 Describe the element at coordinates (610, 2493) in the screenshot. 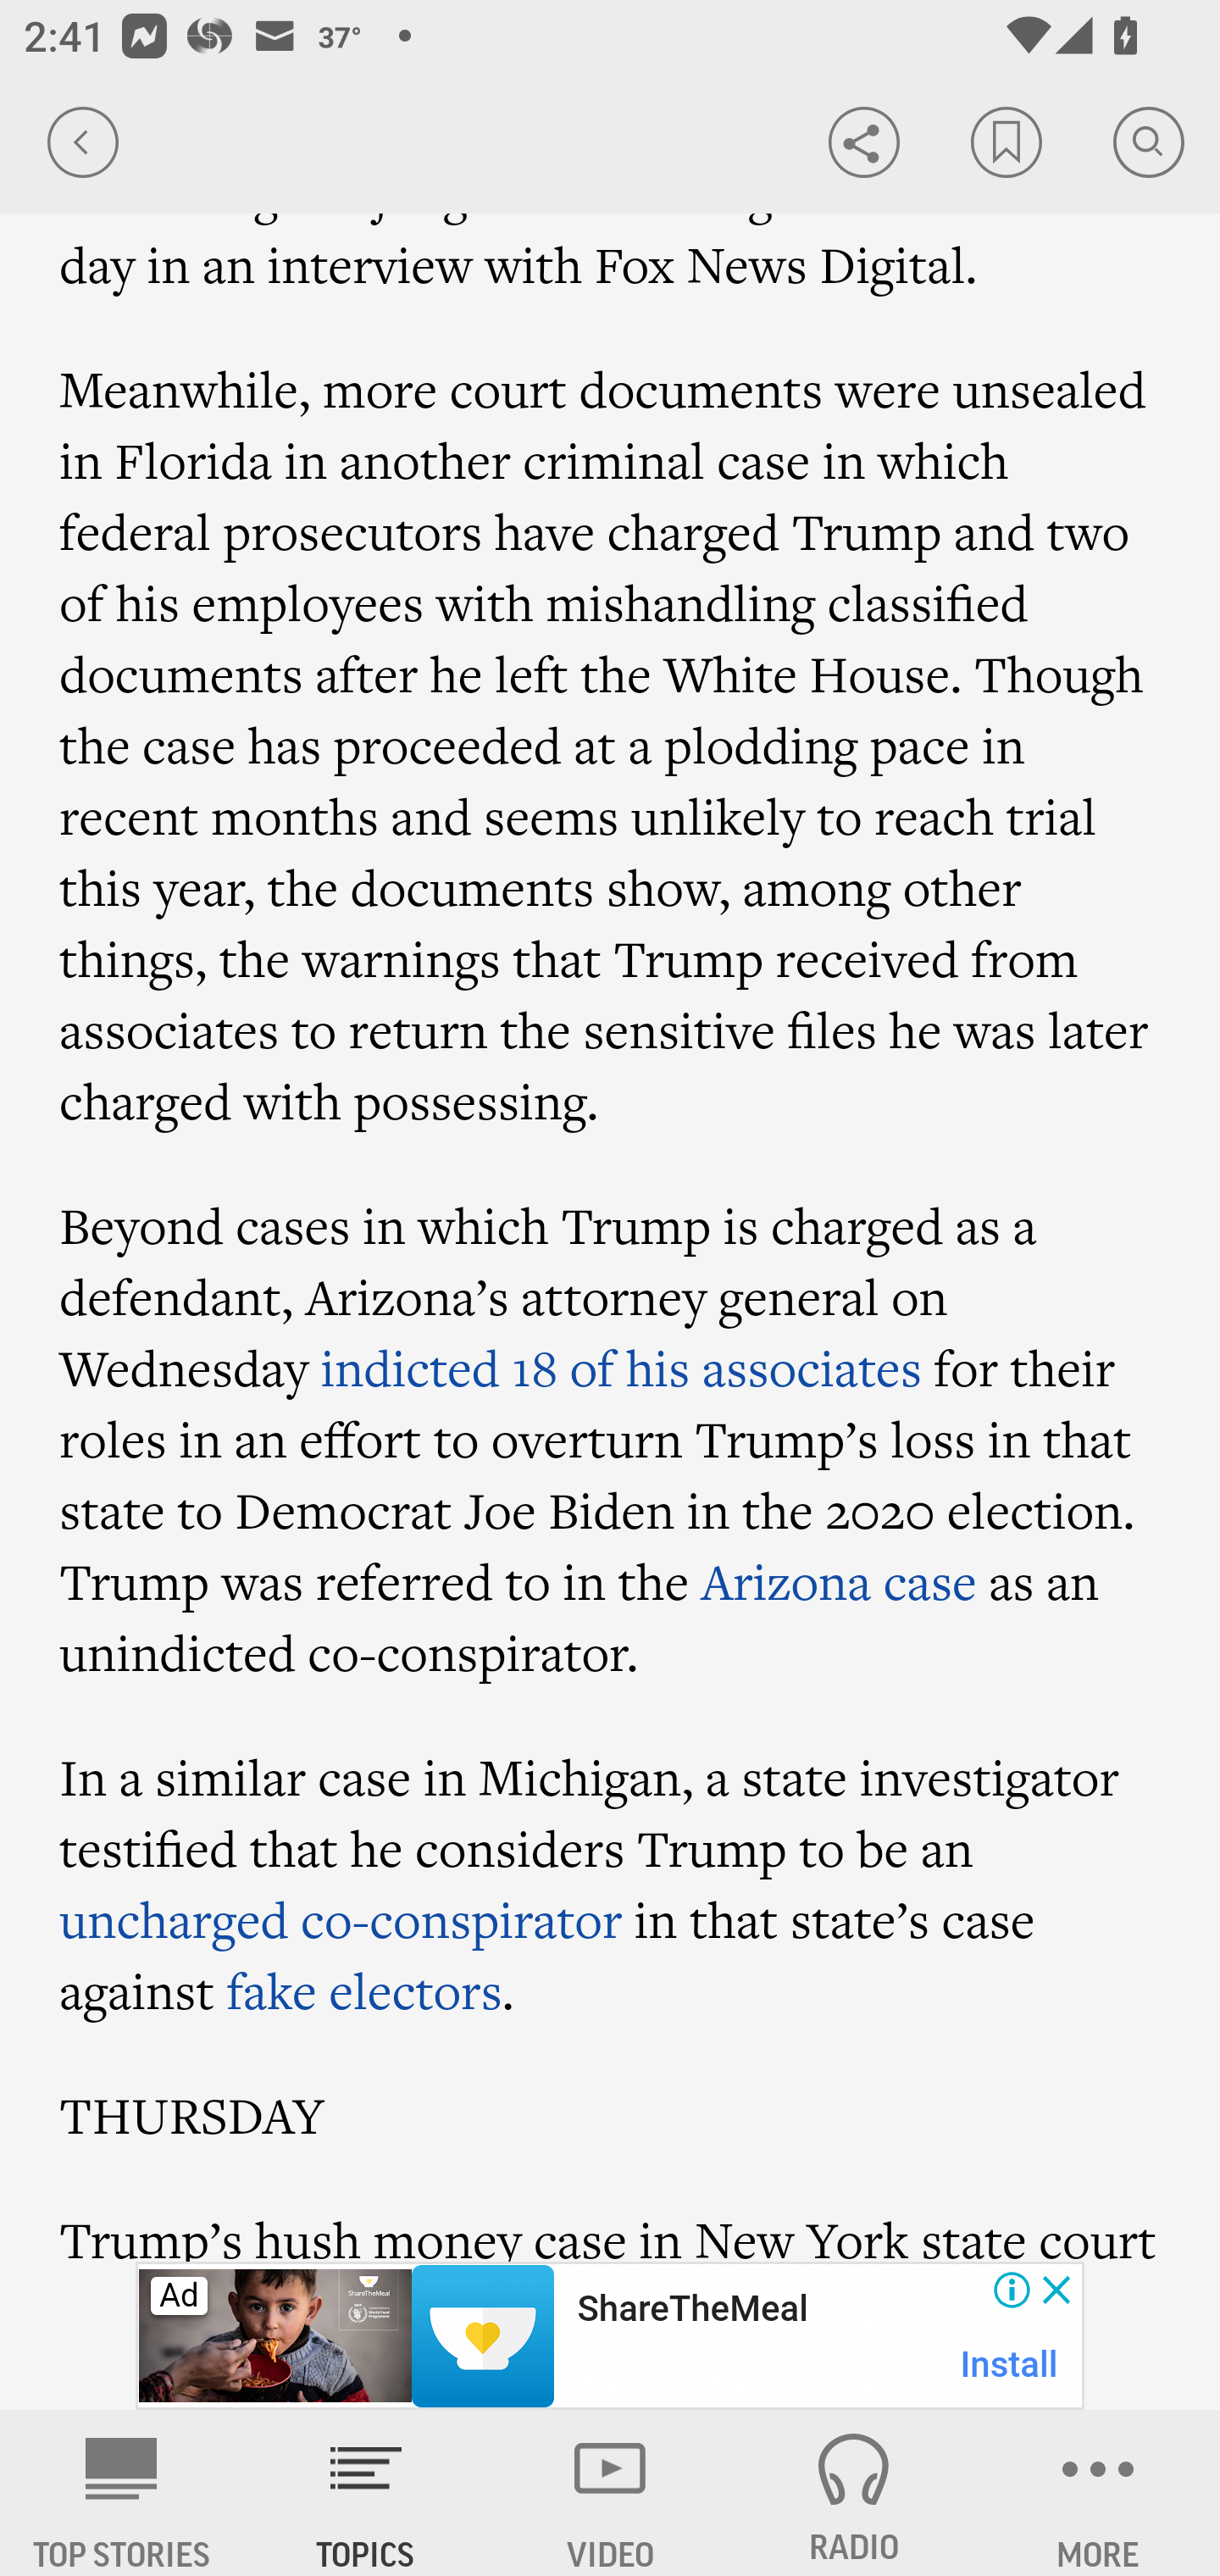

I see `VIDEO` at that location.